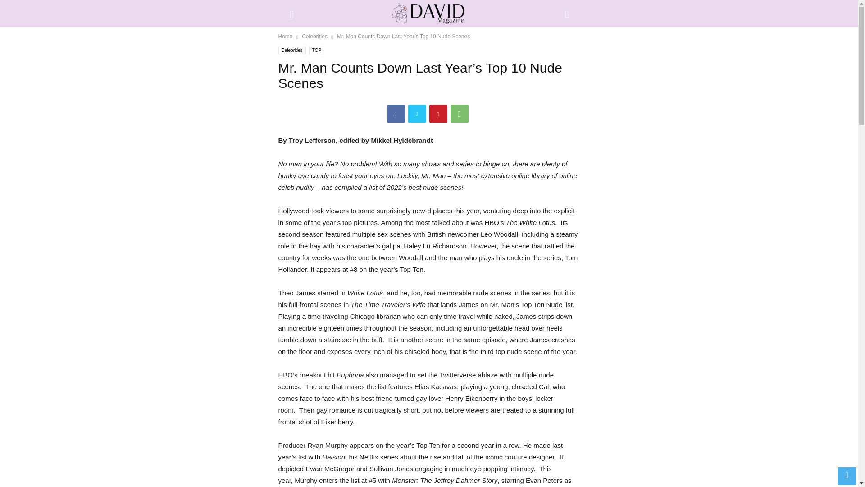  What do you see at coordinates (396, 114) in the screenshot?
I see `Facebook` at bounding box center [396, 114].